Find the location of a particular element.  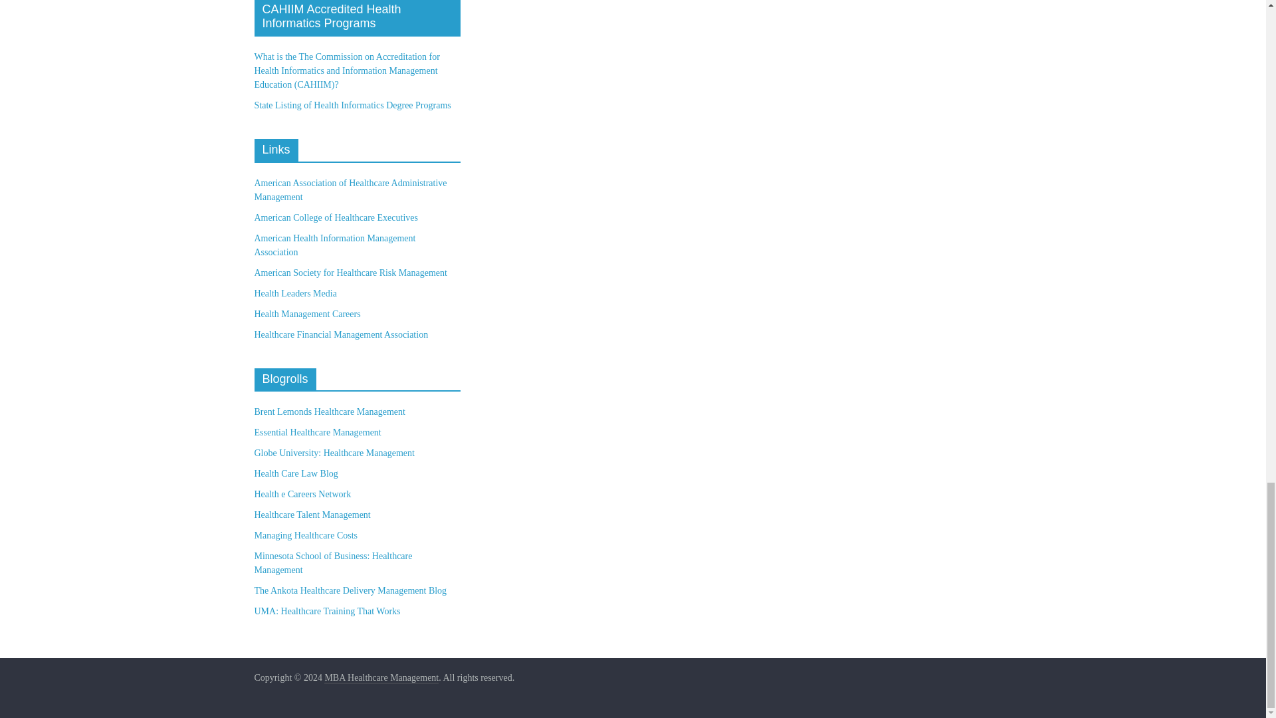

State Listing of Health Informatics Degree Programs is located at coordinates (352, 105).